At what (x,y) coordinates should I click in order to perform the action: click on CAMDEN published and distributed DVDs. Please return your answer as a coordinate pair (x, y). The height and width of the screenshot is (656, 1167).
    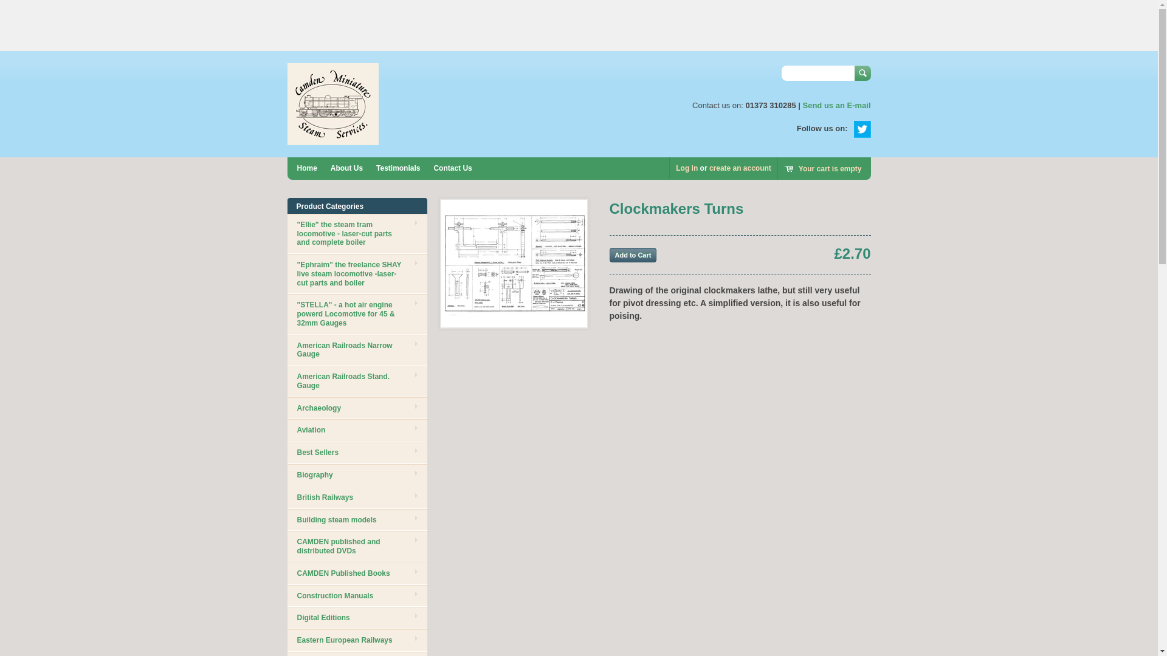
    Looking at the image, I should click on (357, 546).